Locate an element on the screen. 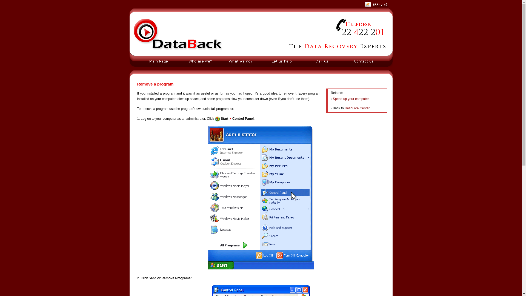 The image size is (526, 296). What we do? is located at coordinates (240, 61).